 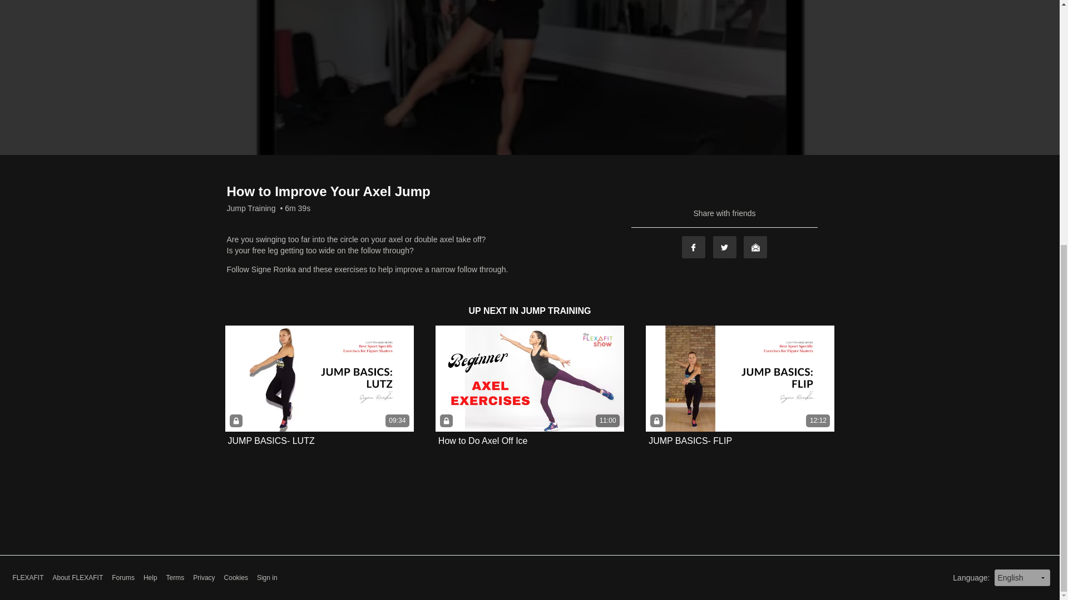 What do you see at coordinates (78, 578) in the screenshot?
I see `About FLEXAFIT` at bounding box center [78, 578].